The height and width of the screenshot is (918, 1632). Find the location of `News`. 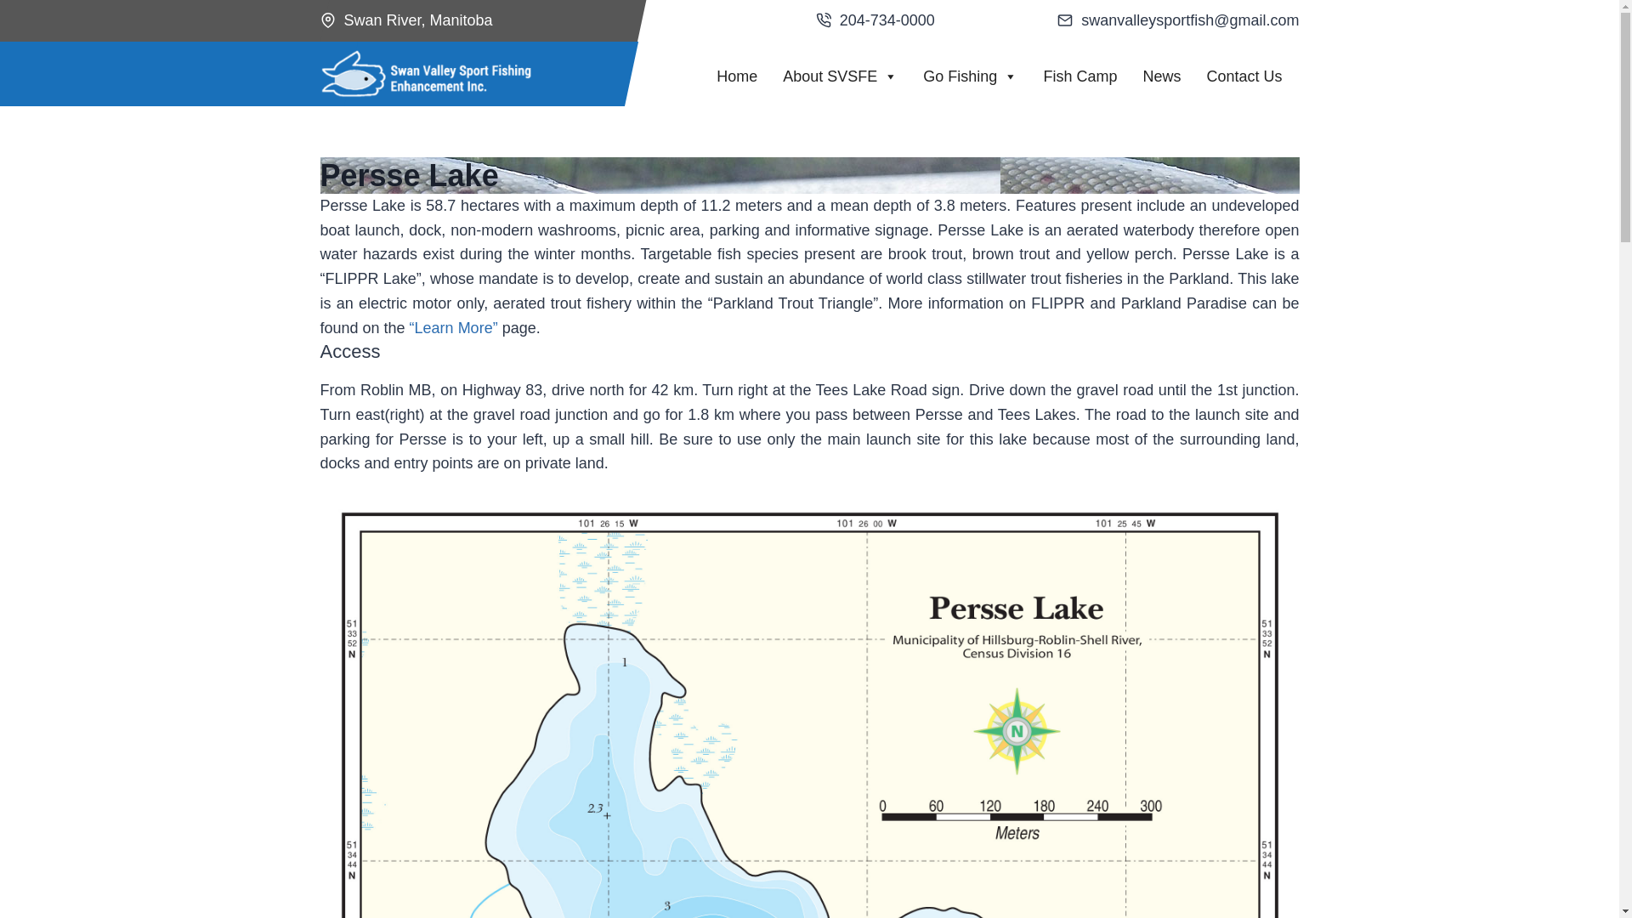

News is located at coordinates (1161, 73).